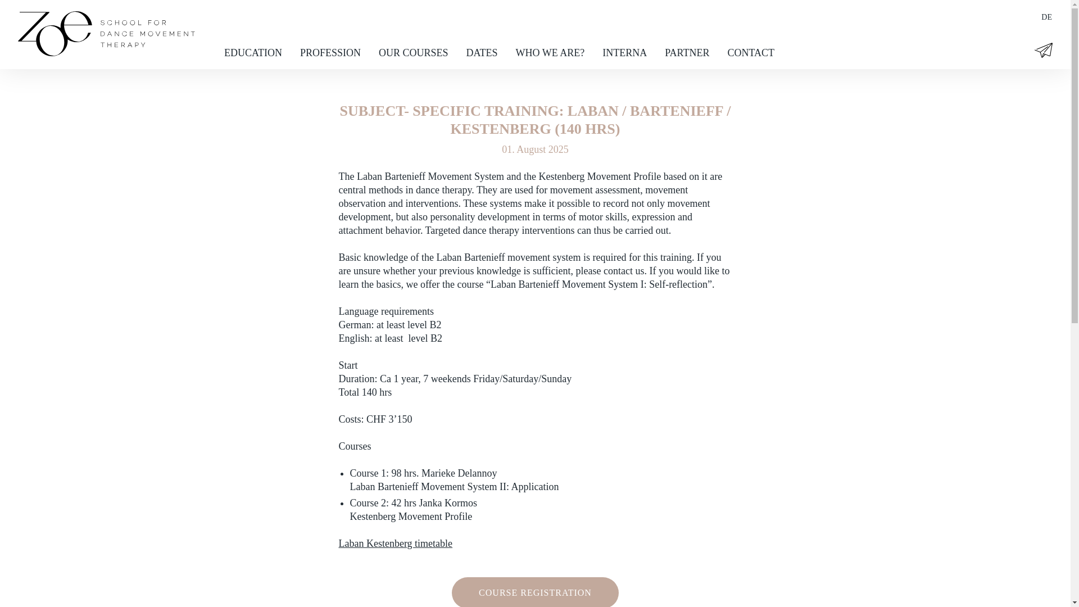 This screenshot has width=1079, height=607. Describe the element at coordinates (253, 53) in the screenshot. I see `EDUCATION` at that location.